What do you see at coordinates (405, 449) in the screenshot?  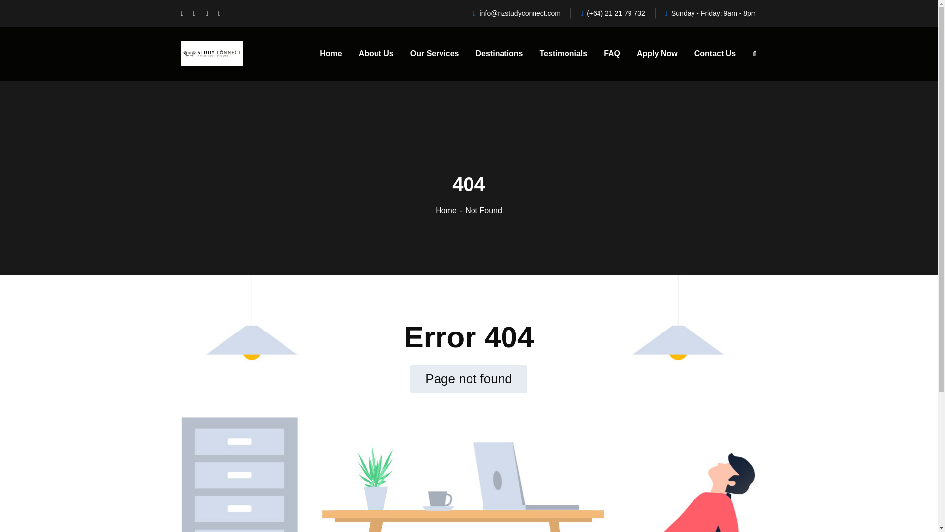 I see `FAQ` at bounding box center [405, 449].